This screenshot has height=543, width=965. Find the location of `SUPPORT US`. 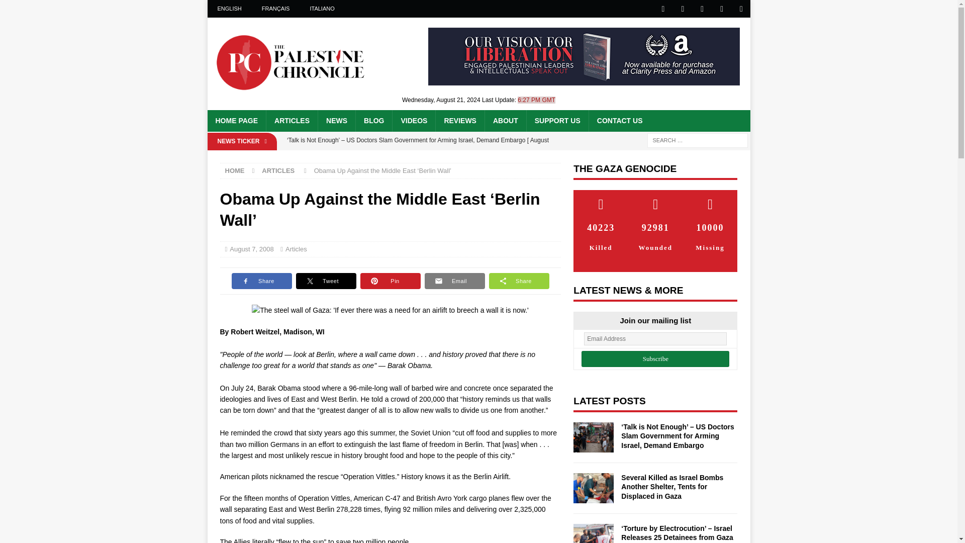

SUPPORT US is located at coordinates (557, 121).